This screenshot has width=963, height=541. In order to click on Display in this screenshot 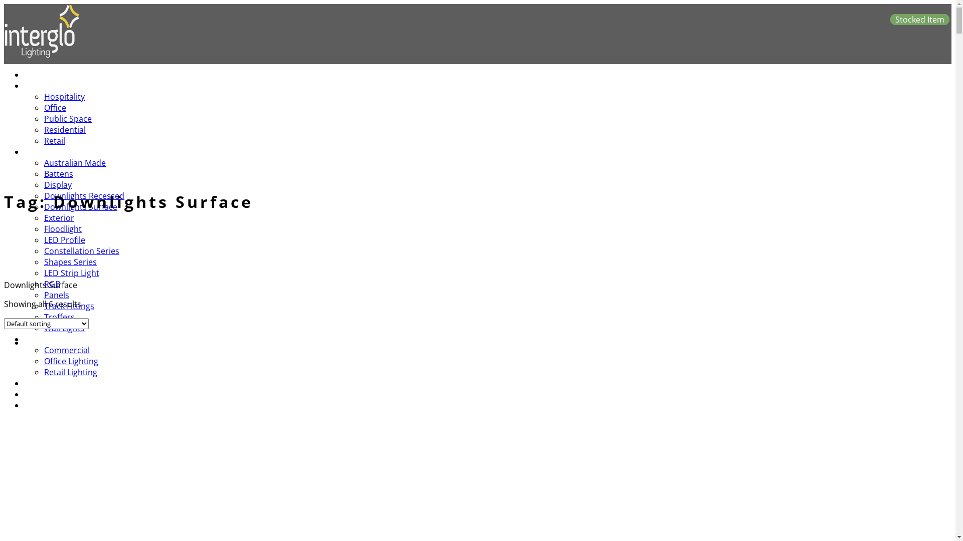, I will do `click(58, 185)`.